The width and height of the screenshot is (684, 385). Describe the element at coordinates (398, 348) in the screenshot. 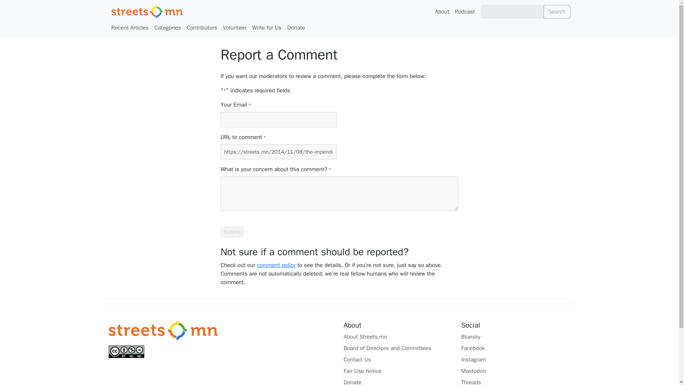

I see `Board of Directors and Committees` at that location.